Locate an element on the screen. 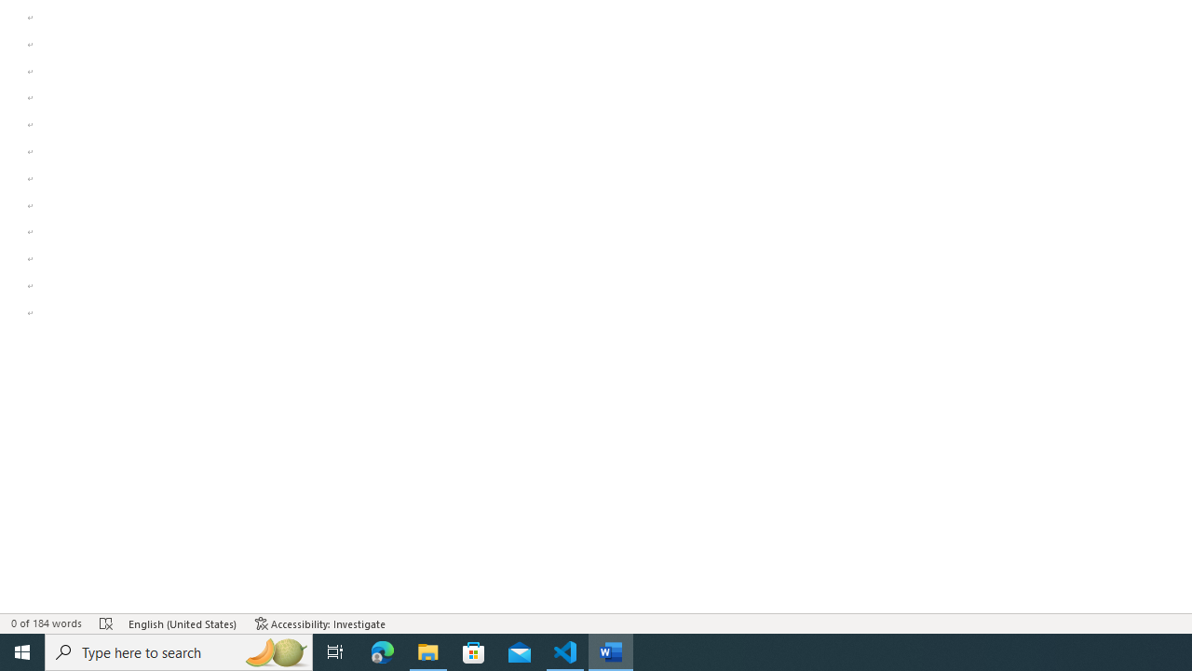 The height and width of the screenshot is (671, 1192). Task View is located at coordinates (335, 652).